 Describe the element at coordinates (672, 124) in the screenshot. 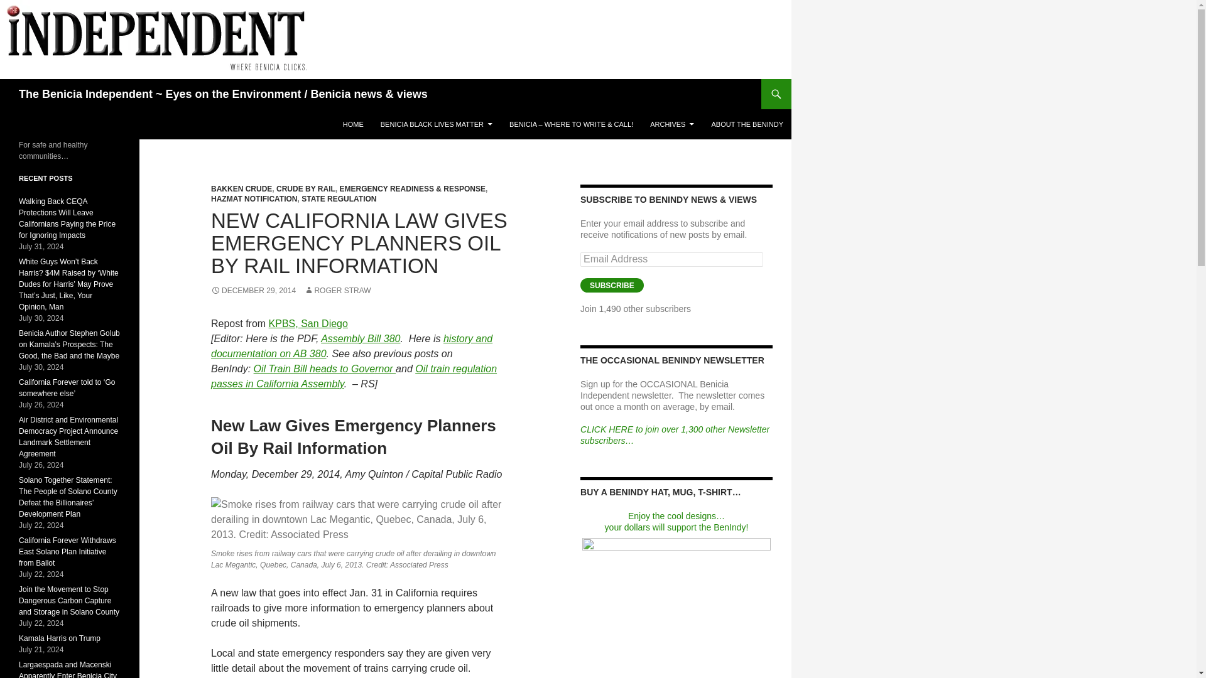

I see `ARCHIVES` at that location.